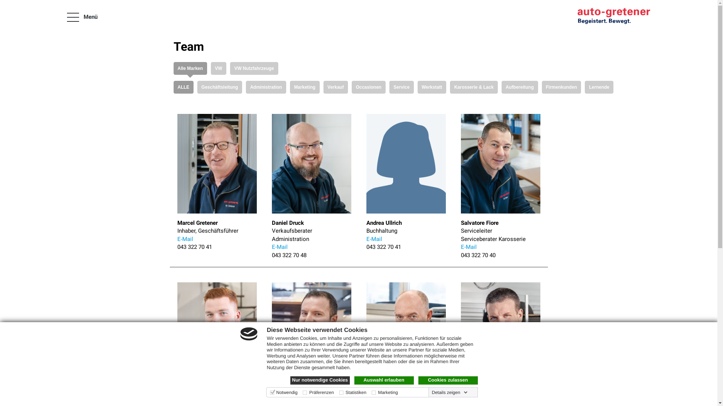 The width and height of the screenshot is (723, 406). I want to click on Firmenkunden, so click(562, 87).